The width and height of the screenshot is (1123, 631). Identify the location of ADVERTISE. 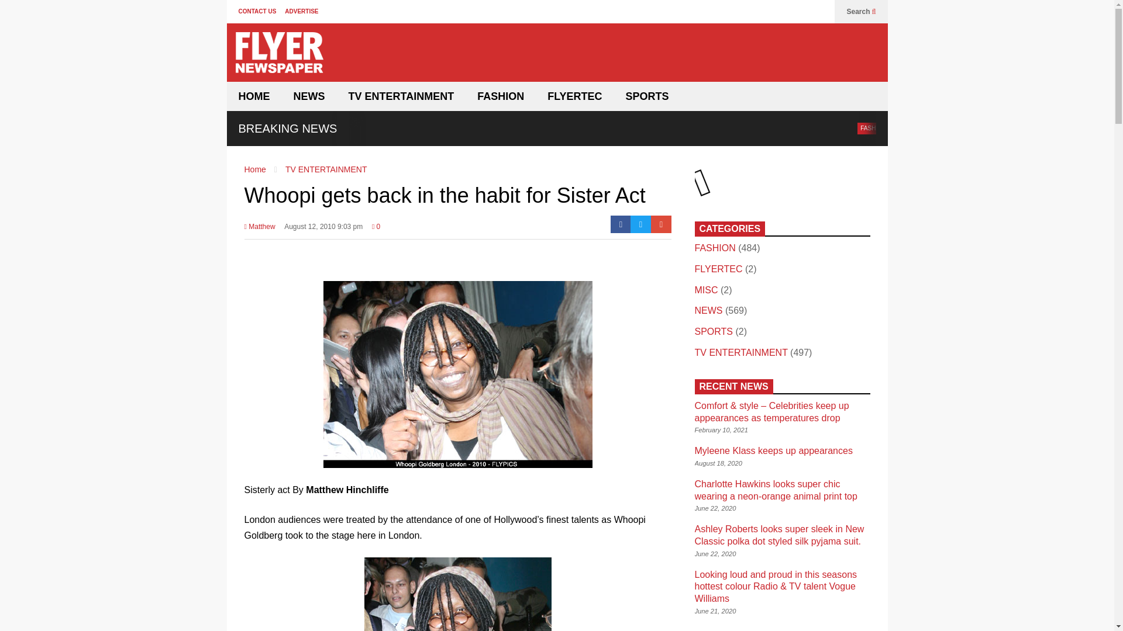
(301, 11).